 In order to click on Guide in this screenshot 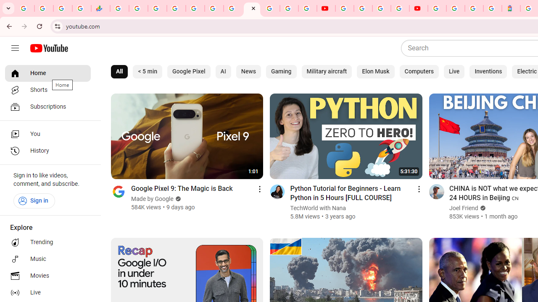, I will do `click(15, 48)`.